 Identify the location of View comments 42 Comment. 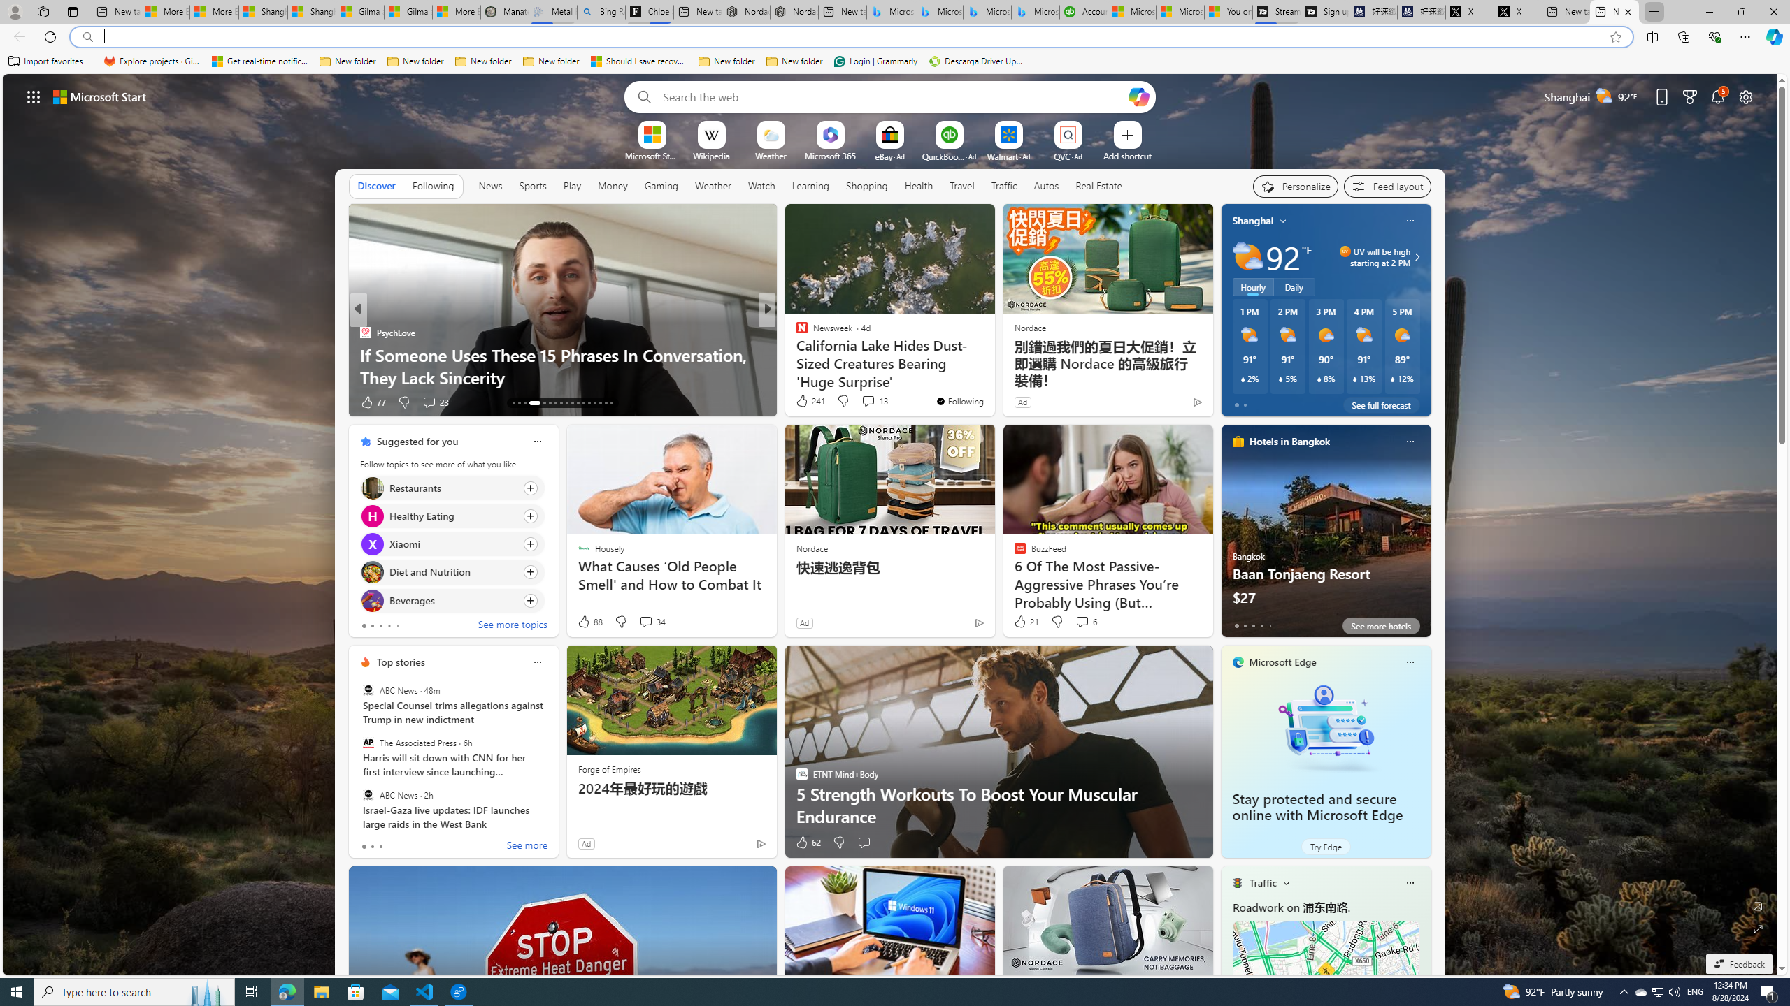
(859, 402).